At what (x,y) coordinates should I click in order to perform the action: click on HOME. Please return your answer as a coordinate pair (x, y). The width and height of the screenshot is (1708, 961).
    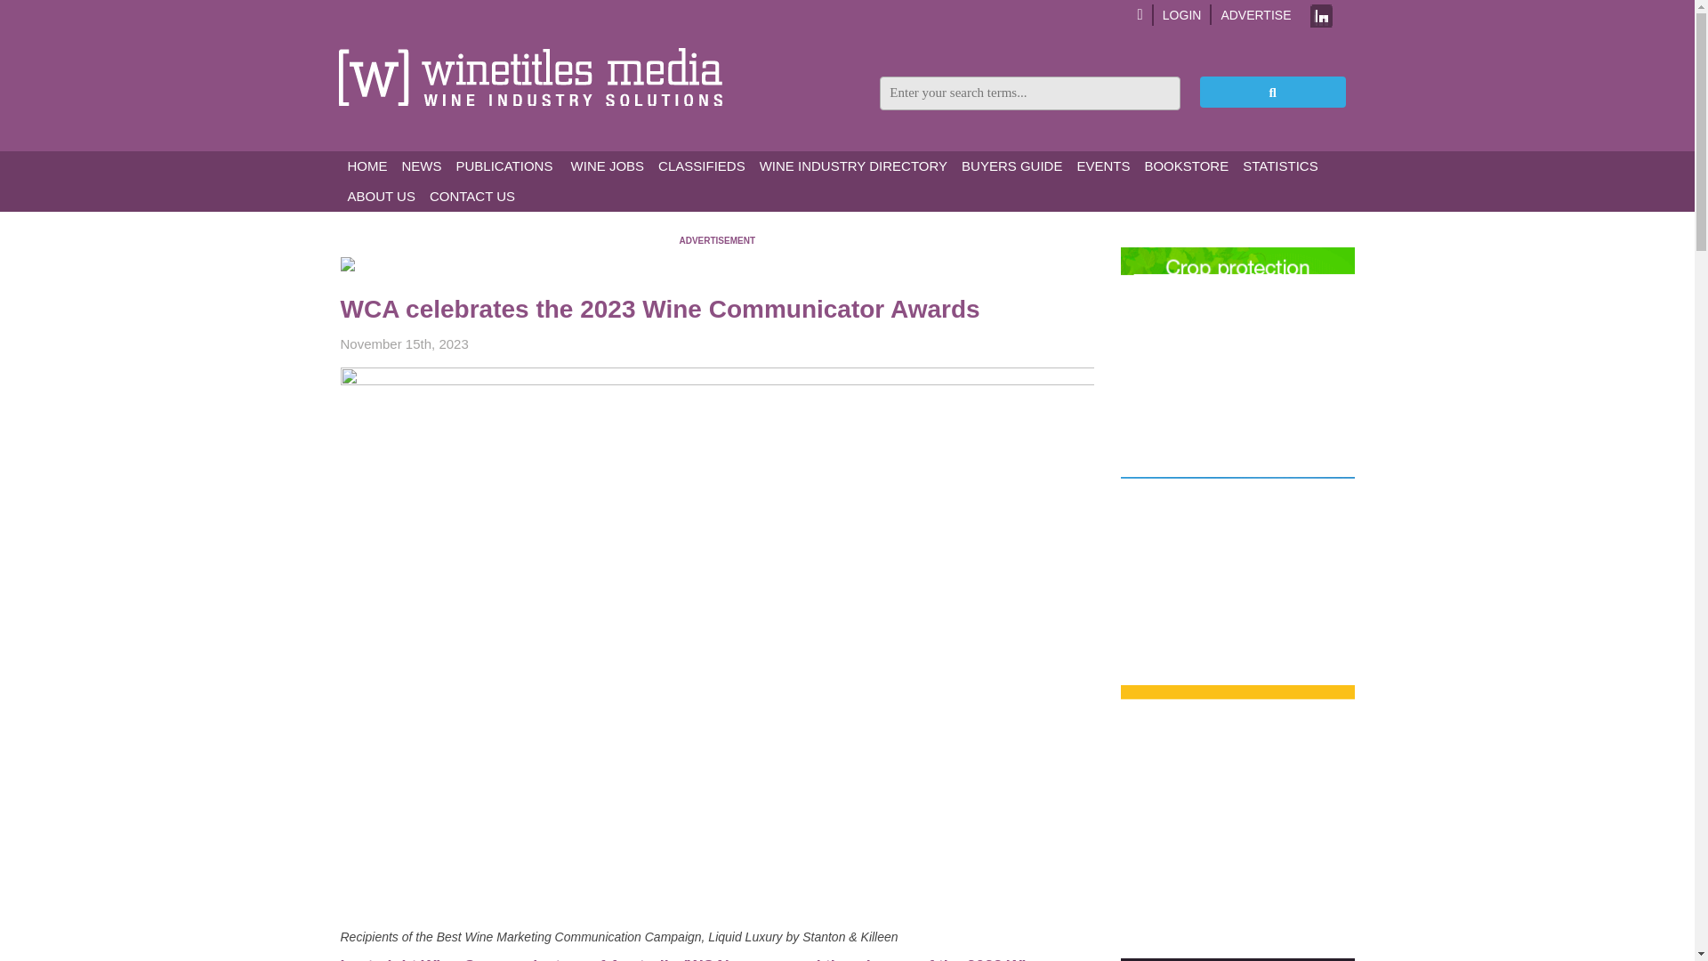
    Looking at the image, I should click on (367, 166).